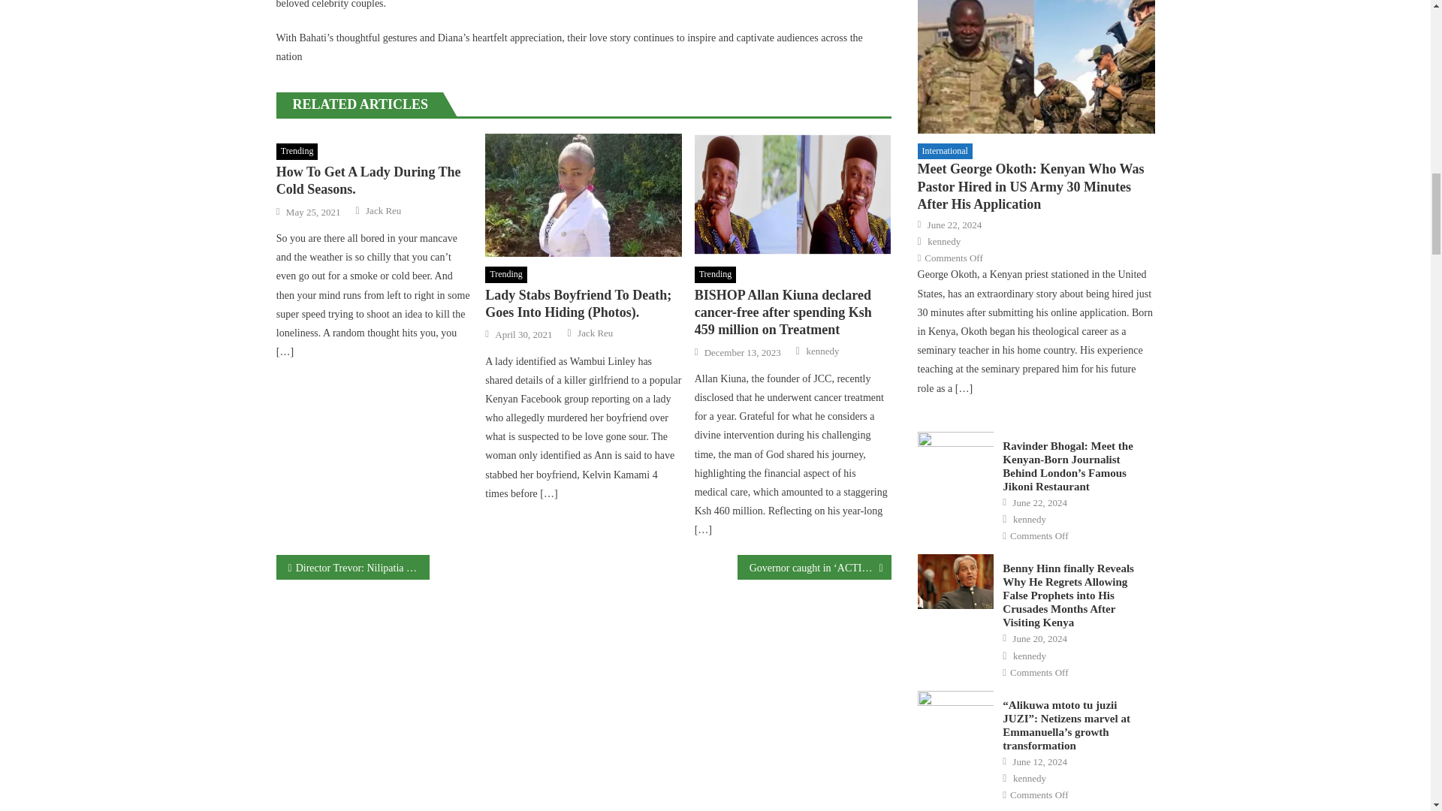 This screenshot has height=811, width=1442. Describe the element at coordinates (297, 152) in the screenshot. I see `Trending` at that location.